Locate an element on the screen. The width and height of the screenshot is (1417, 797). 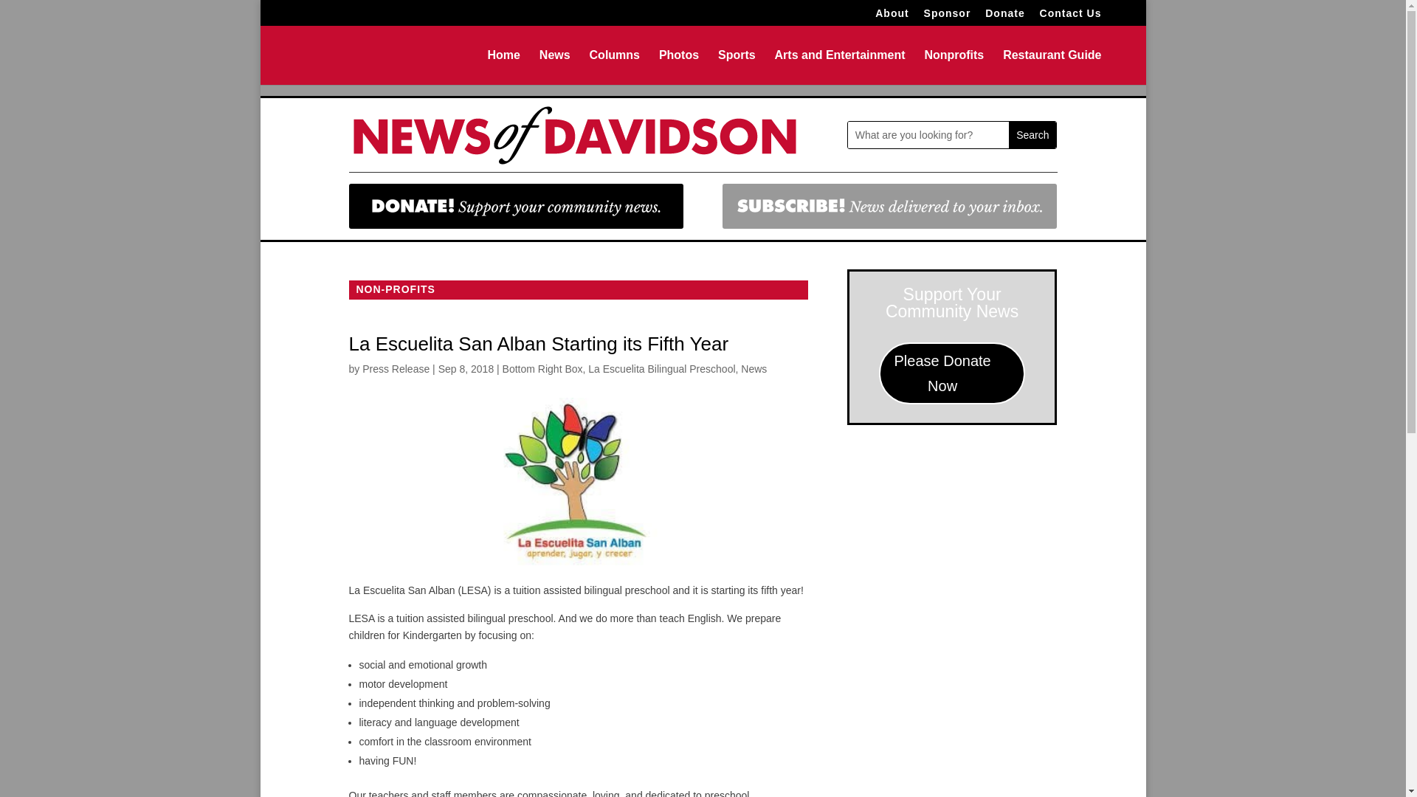
La Escuelita Bilingual Preschool is located at coordinates (661, 369).